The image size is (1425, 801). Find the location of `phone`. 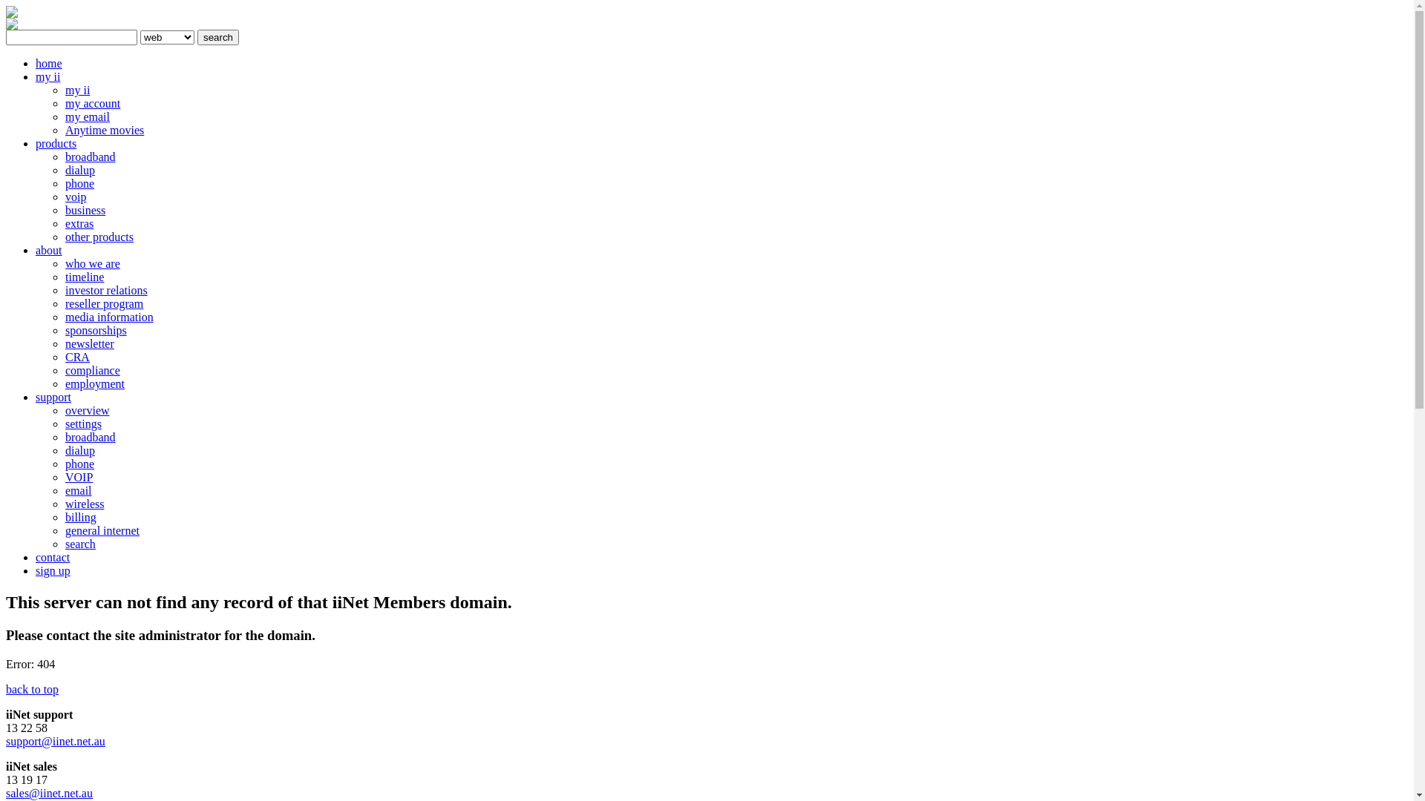

phone is located at coordinates (80, 464).